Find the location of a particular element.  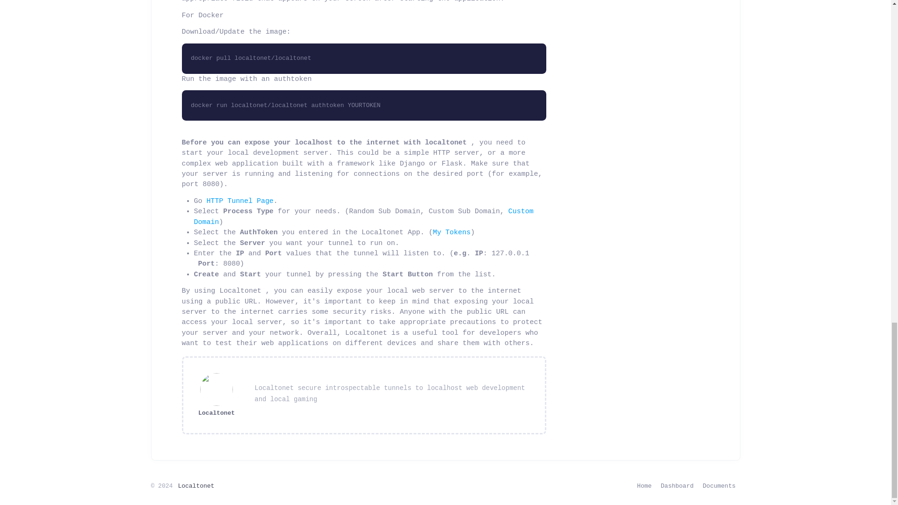

Dashboard is located at coordinates (677, 486).